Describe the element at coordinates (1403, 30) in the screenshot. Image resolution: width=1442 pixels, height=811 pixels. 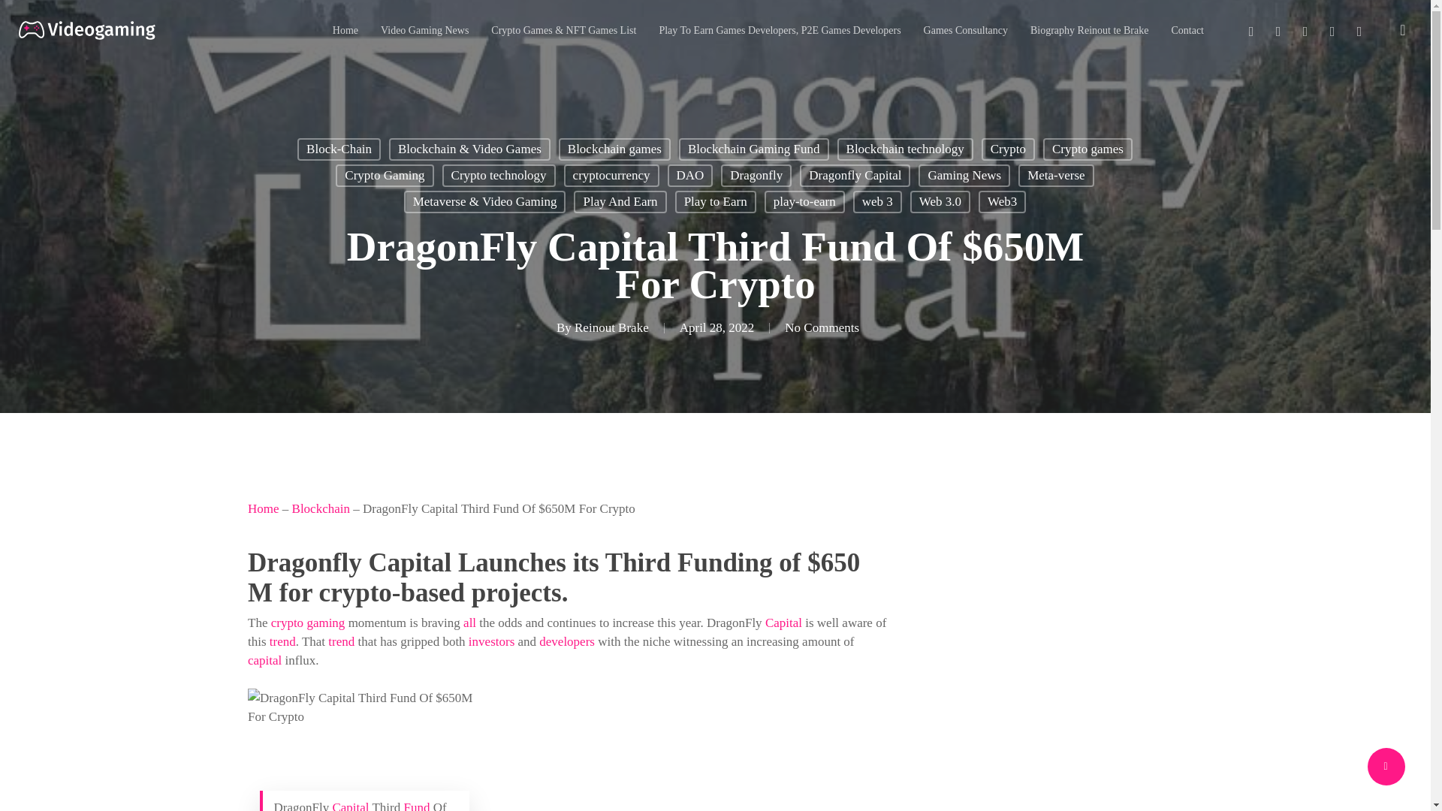
I see `search` at that location.